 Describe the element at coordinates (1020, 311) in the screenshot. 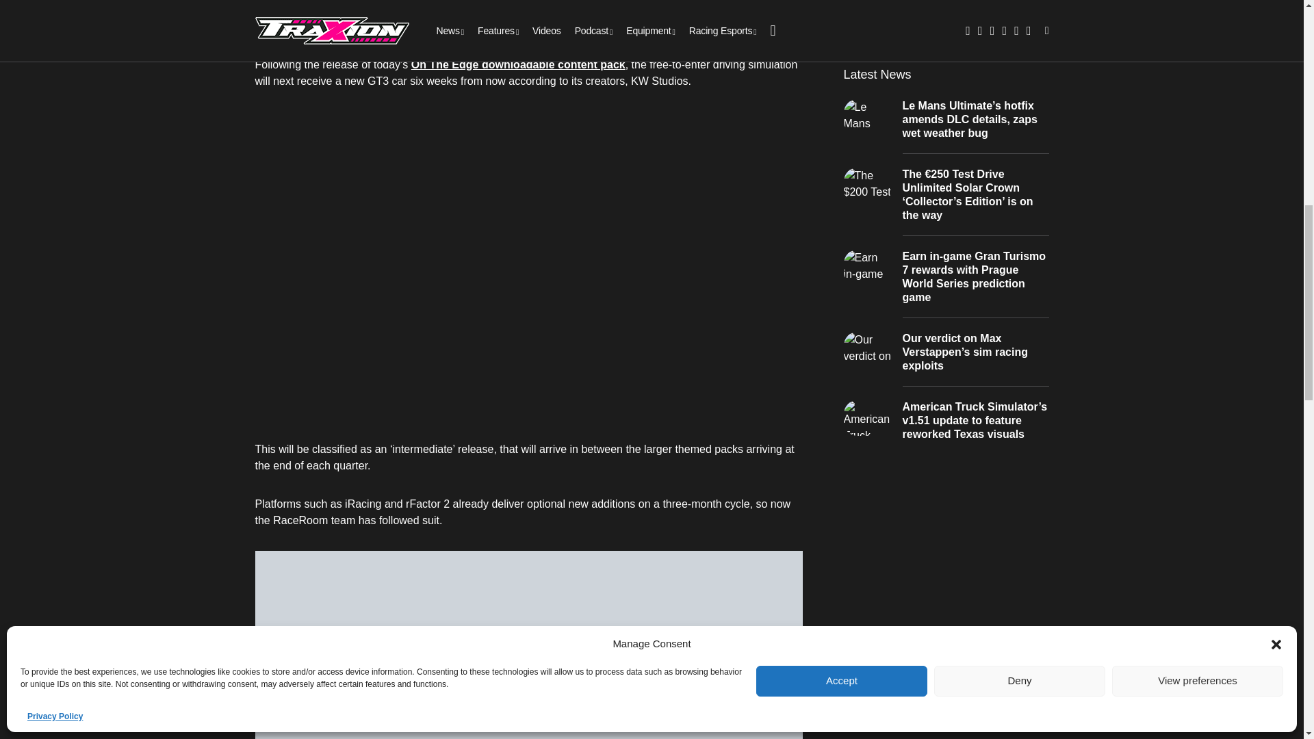

I see `Deny` at that location.